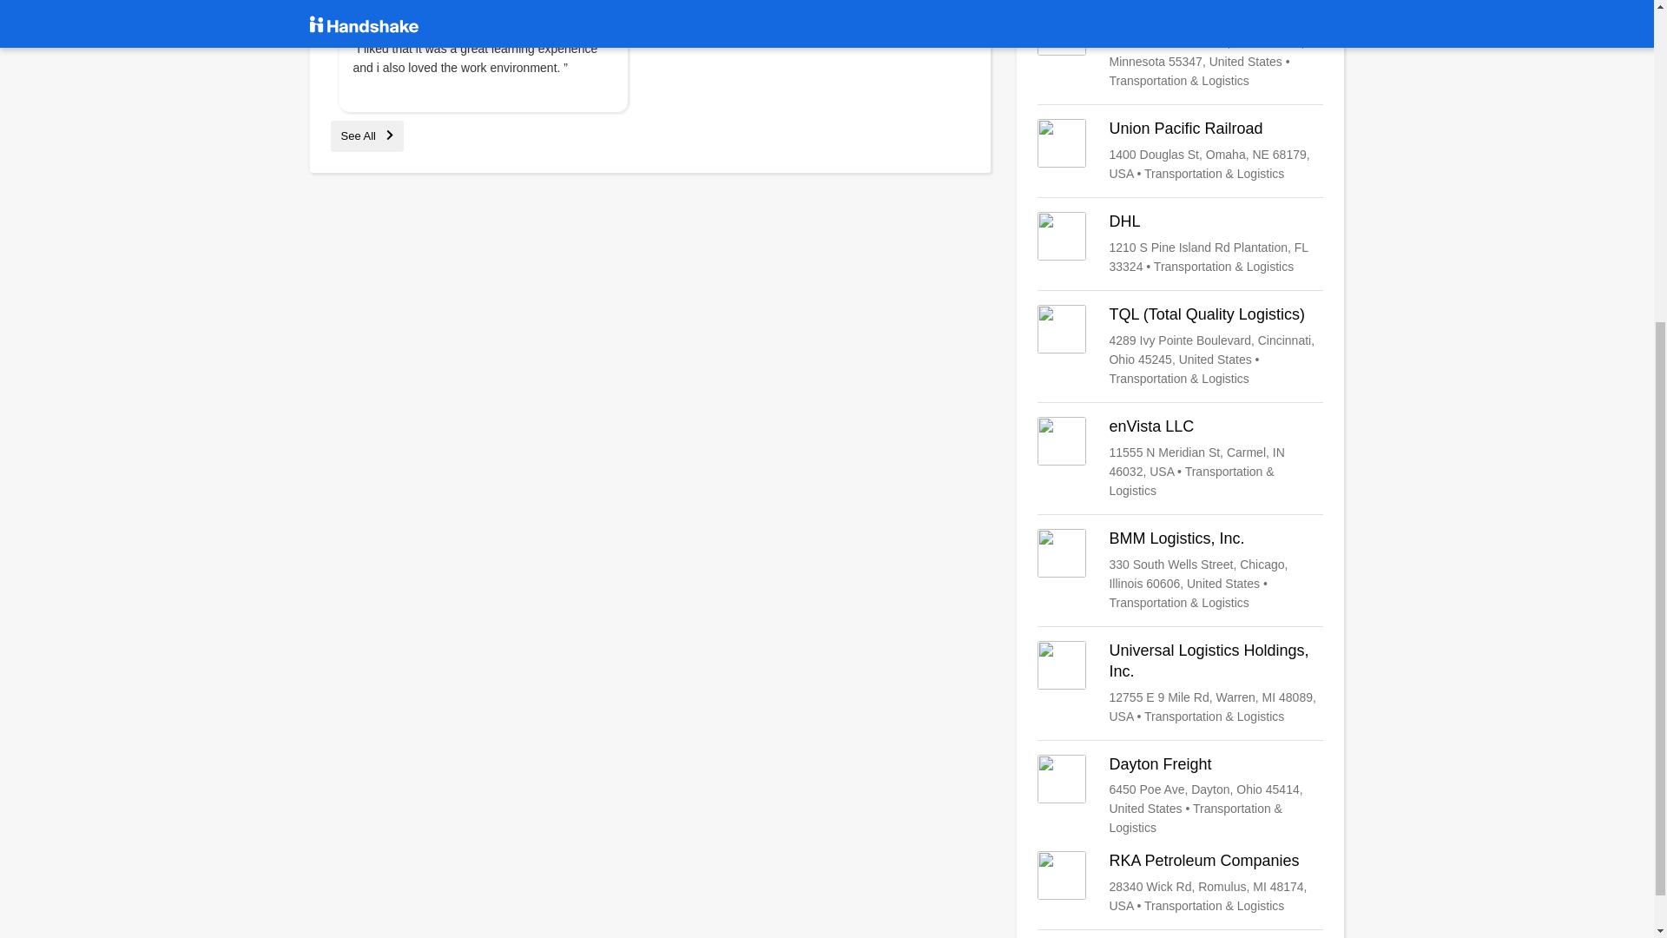 The height and width of the screenshot is (938, 1667). What do you see at coordinates (366, 135) in the screenshot?
I see `See All` at bounding box center [366, 135].